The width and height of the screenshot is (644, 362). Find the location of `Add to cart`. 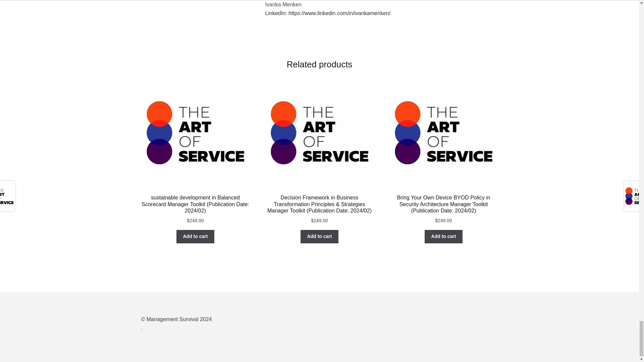

Add to cart is located at coordinates (195, 236).